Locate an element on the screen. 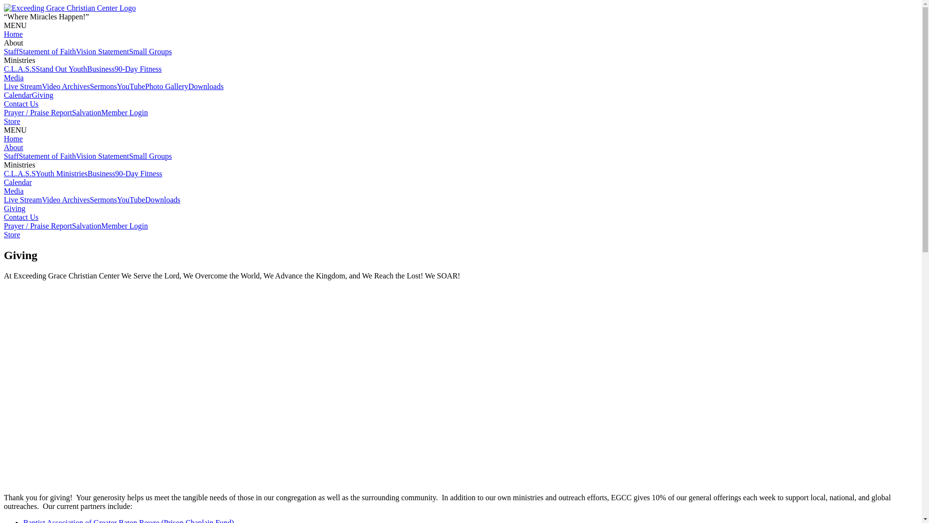 The height and width of the screenshot is (523, 929). Staff is located at coordinates (12, 51).